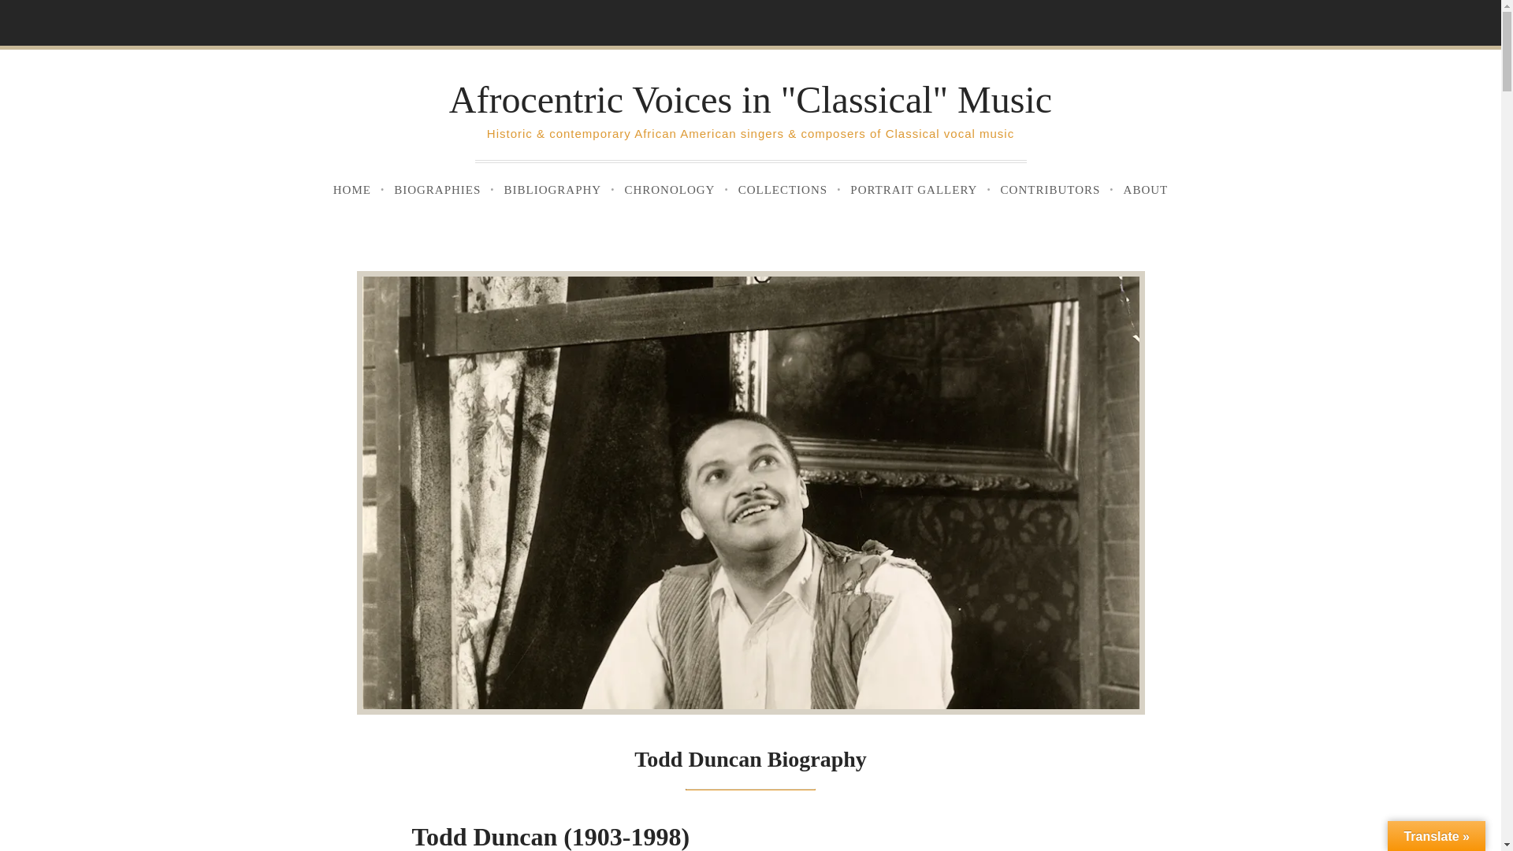 The height and width of the screenshot is (851, 1513). Describe the element at coordinates (1050, 190) in the screenshot. I see `CONTRIBUTORS` at that location.